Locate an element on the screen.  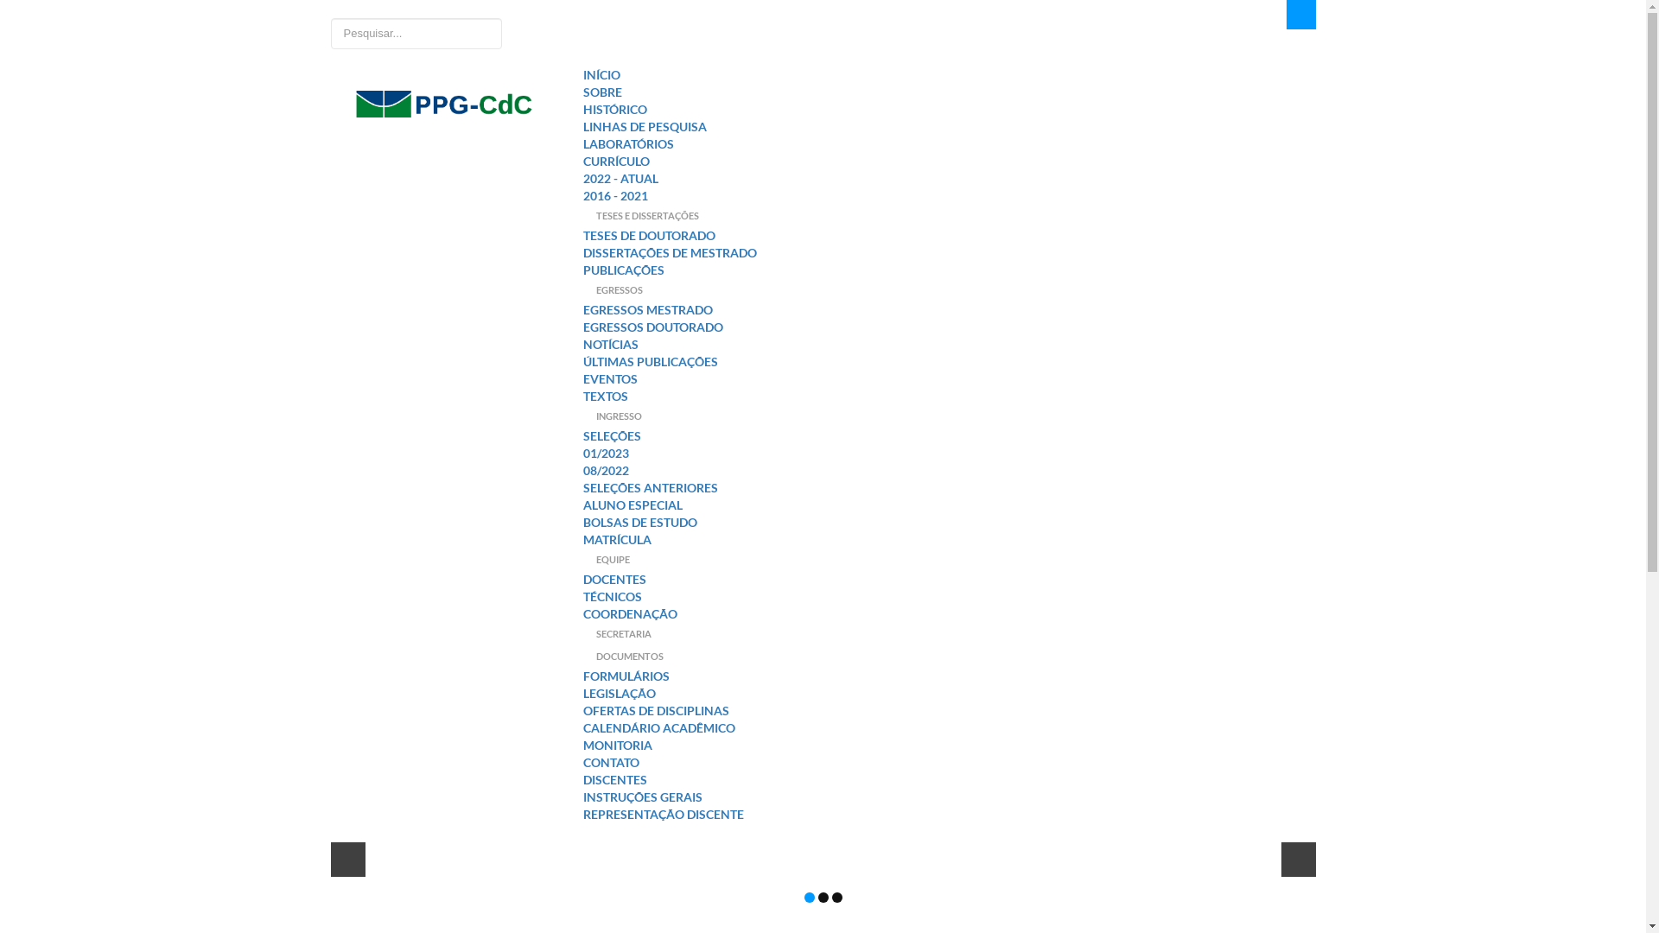
LINHAS DE PESQUISA is located at coordinates (645, 126).